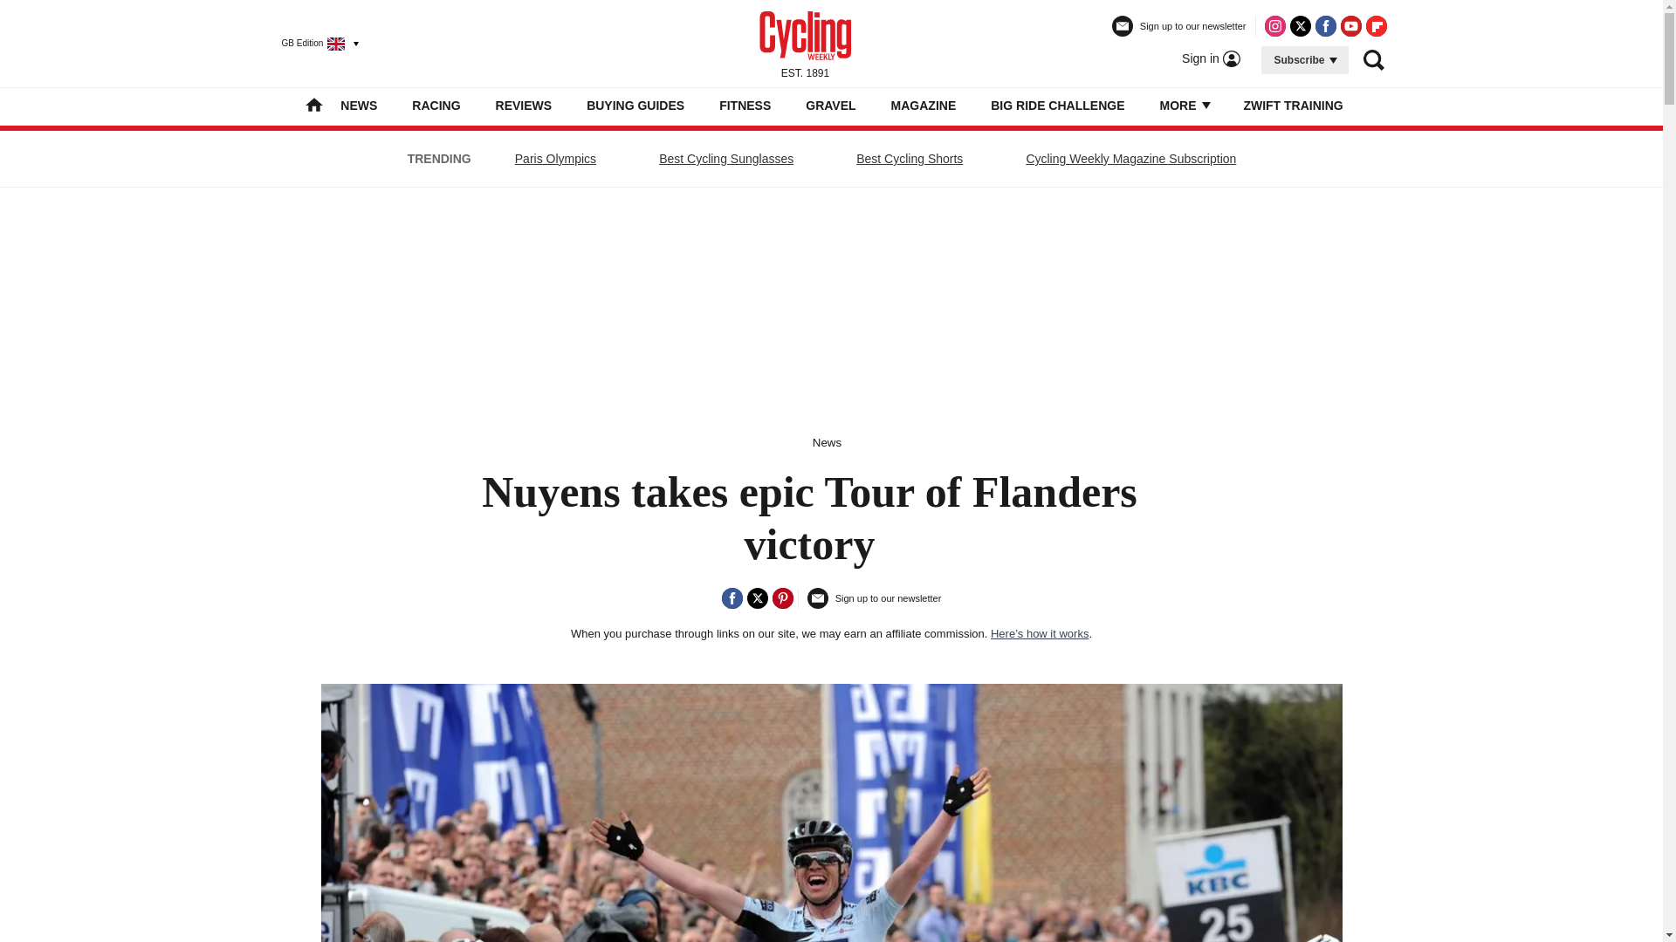 Image resolution: width=1676 pixels, height=942 pixels. Describe the element at coordinates (1057, 105) in the screenshot. I see `BIG RIDE CHALLENGE` at that location.